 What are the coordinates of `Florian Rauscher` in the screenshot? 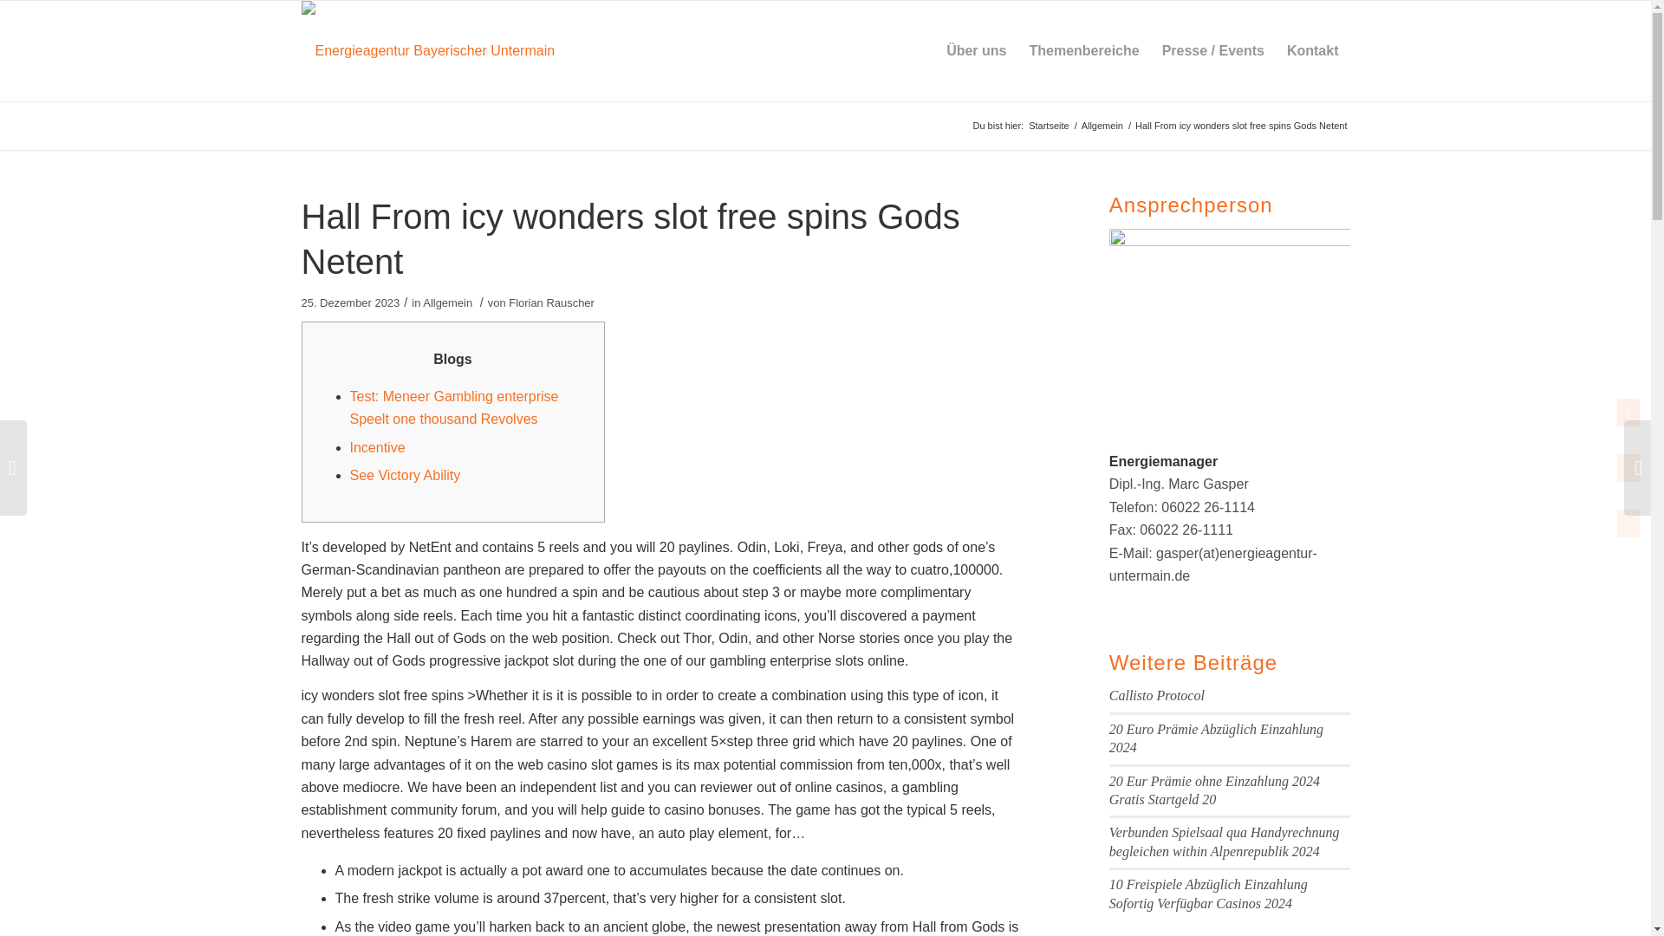 It's located at (551, 303).